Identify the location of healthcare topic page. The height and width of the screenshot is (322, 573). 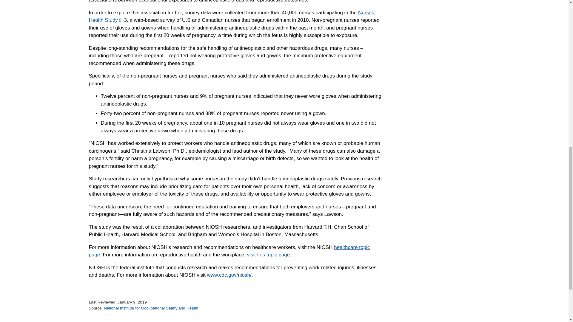
(229, 251).